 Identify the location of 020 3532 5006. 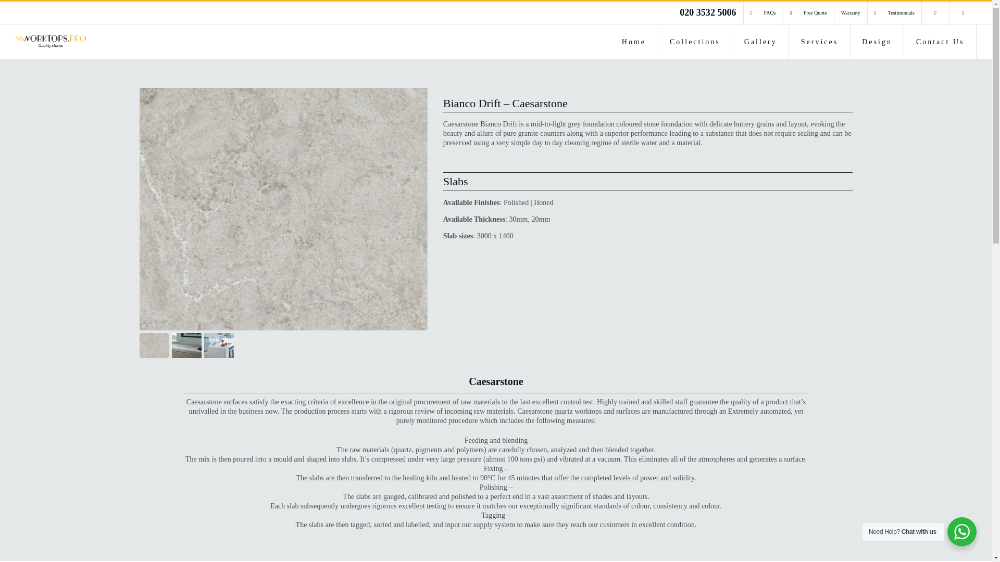
(708, 13).